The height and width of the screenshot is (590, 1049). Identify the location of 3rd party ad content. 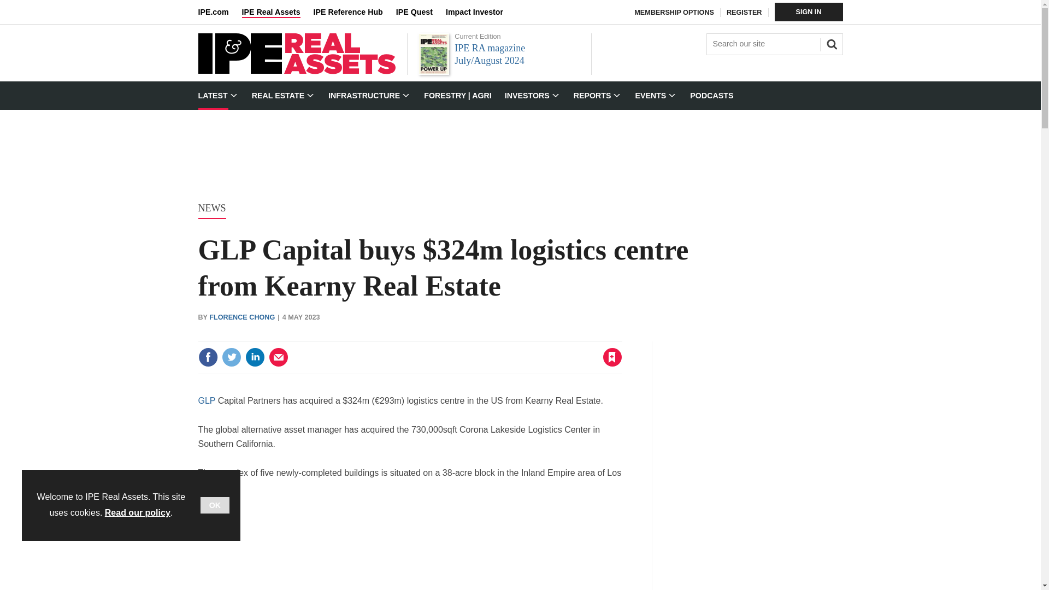
(410, 550).